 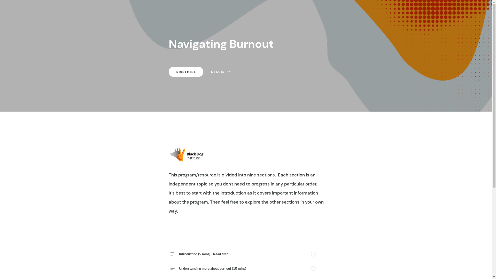 I want to click on Introduction (5 mins) - Read first, so click(x=246, y=254).